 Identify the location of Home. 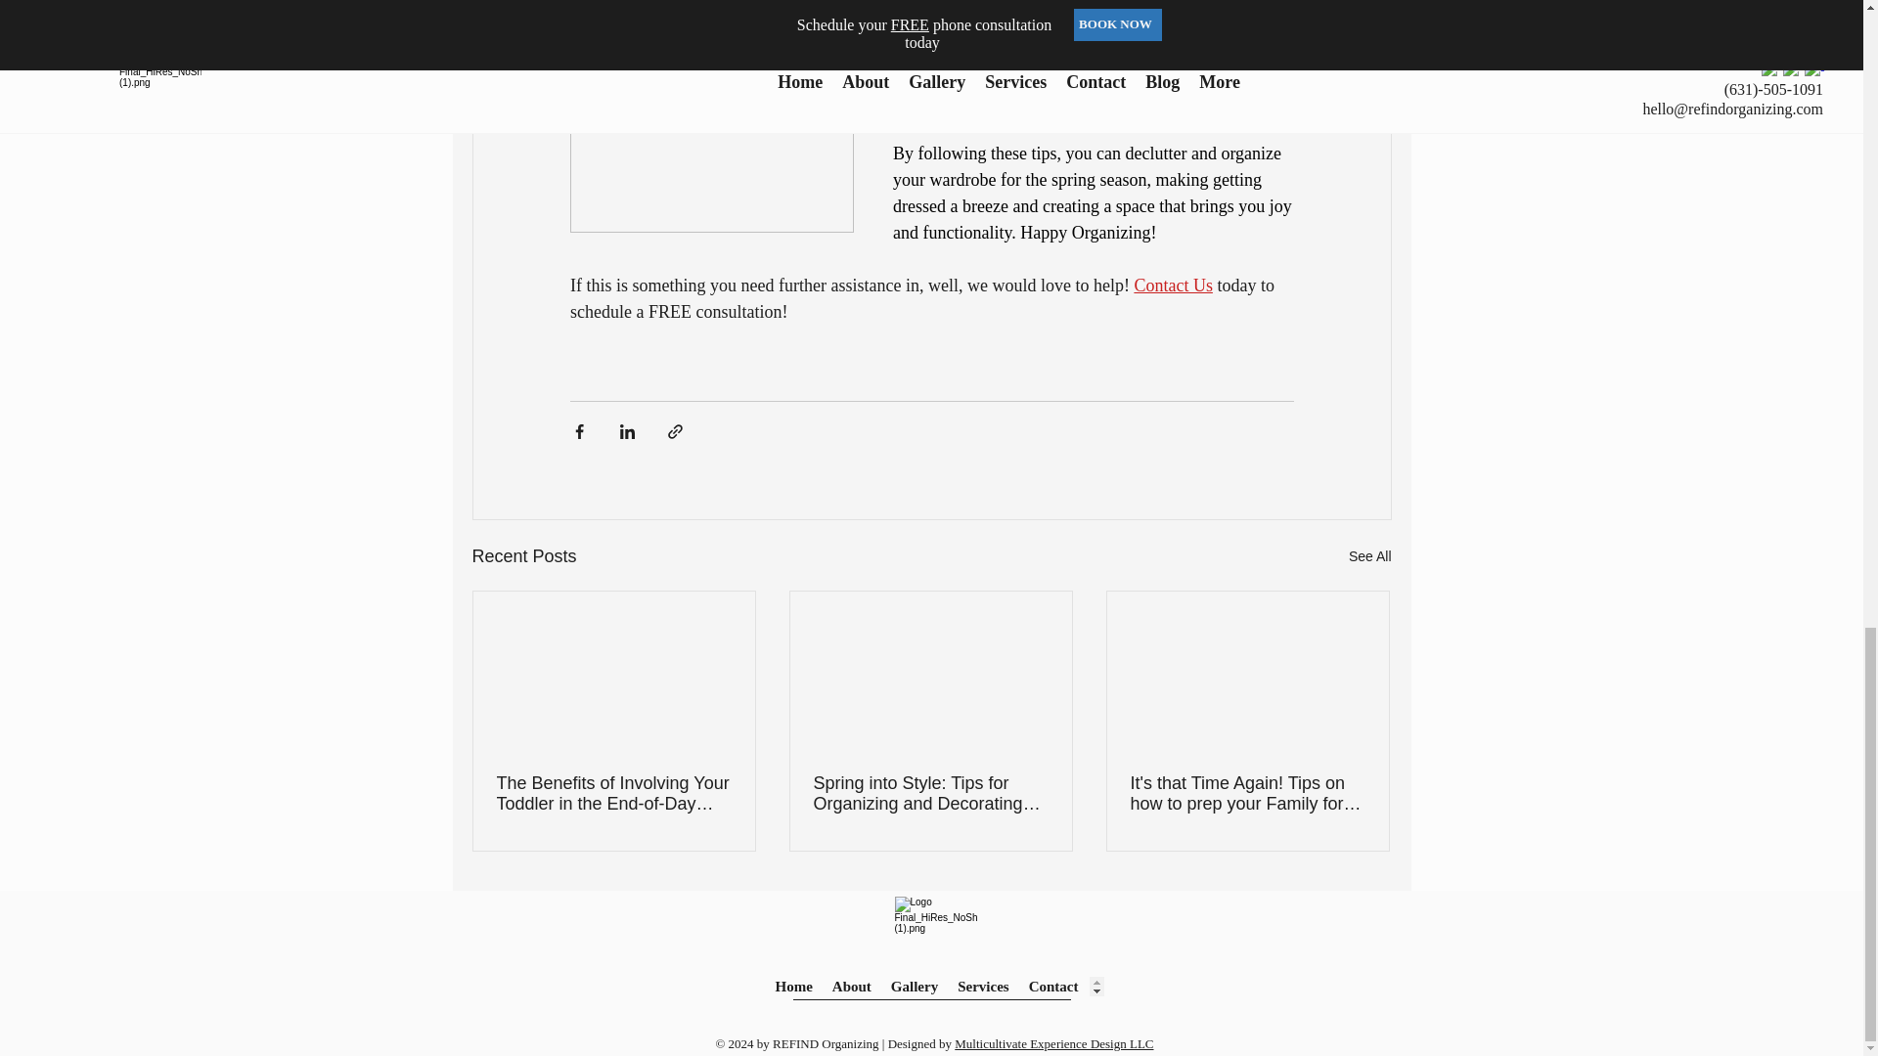
(792, 987).